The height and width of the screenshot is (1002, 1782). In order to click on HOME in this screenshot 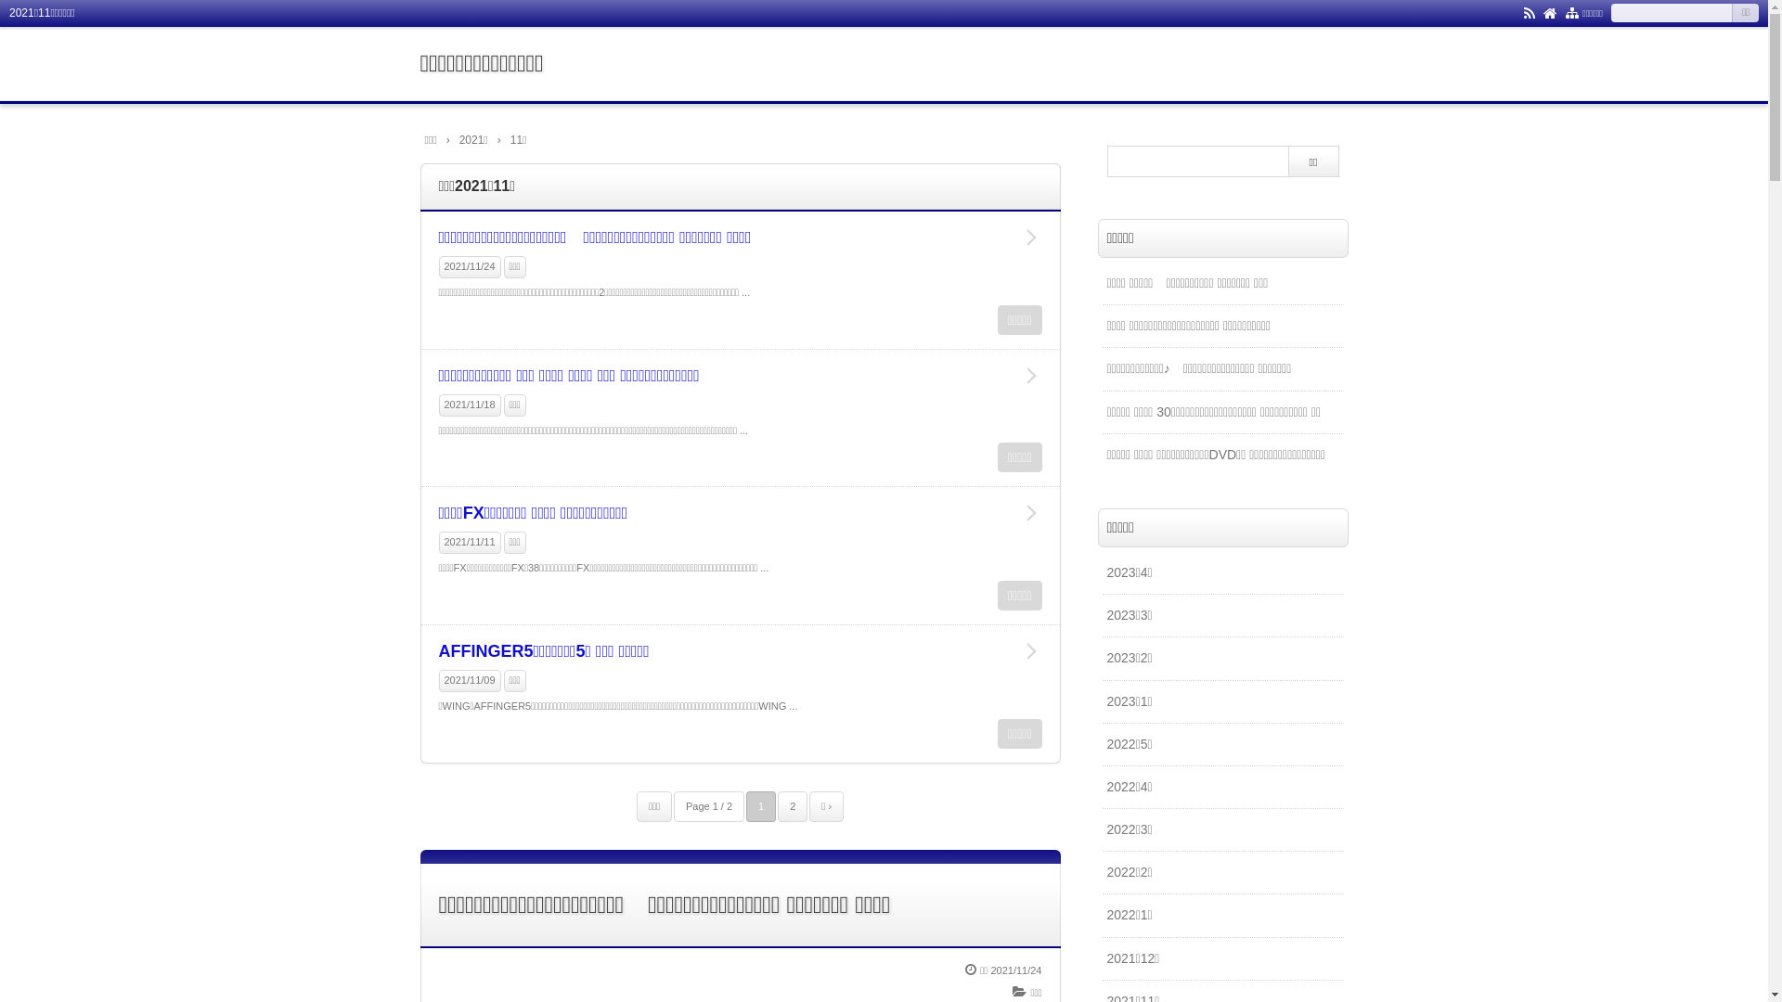, I will do `click(1550, 12)`.